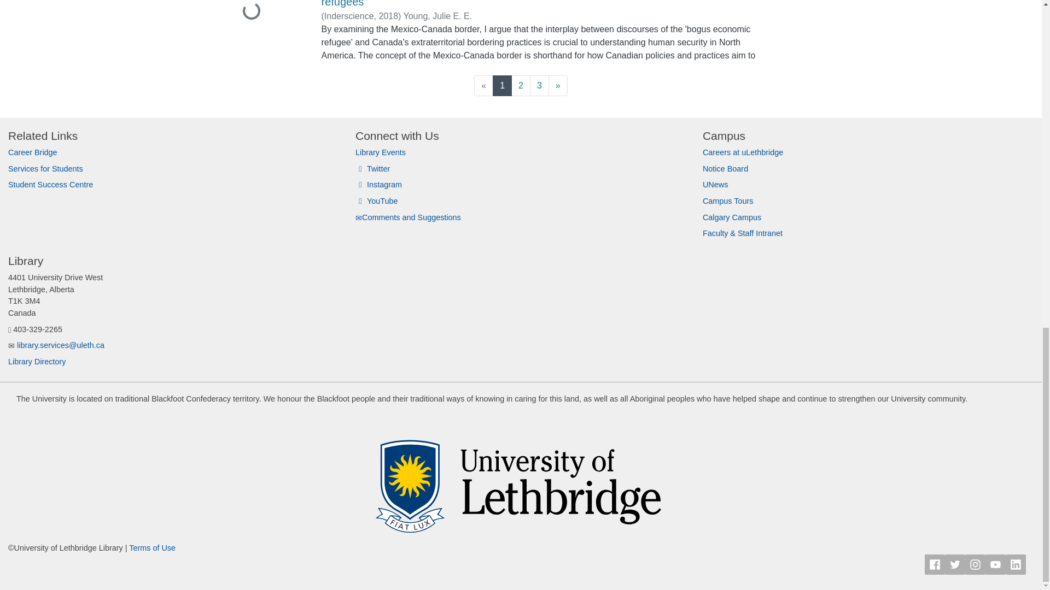 This screenshot has height=590, width=1050. What do you see at coordinates (1016, 564) in the screenshot?
I see `LinkedIn Link` at bounding box center [1016, 564].